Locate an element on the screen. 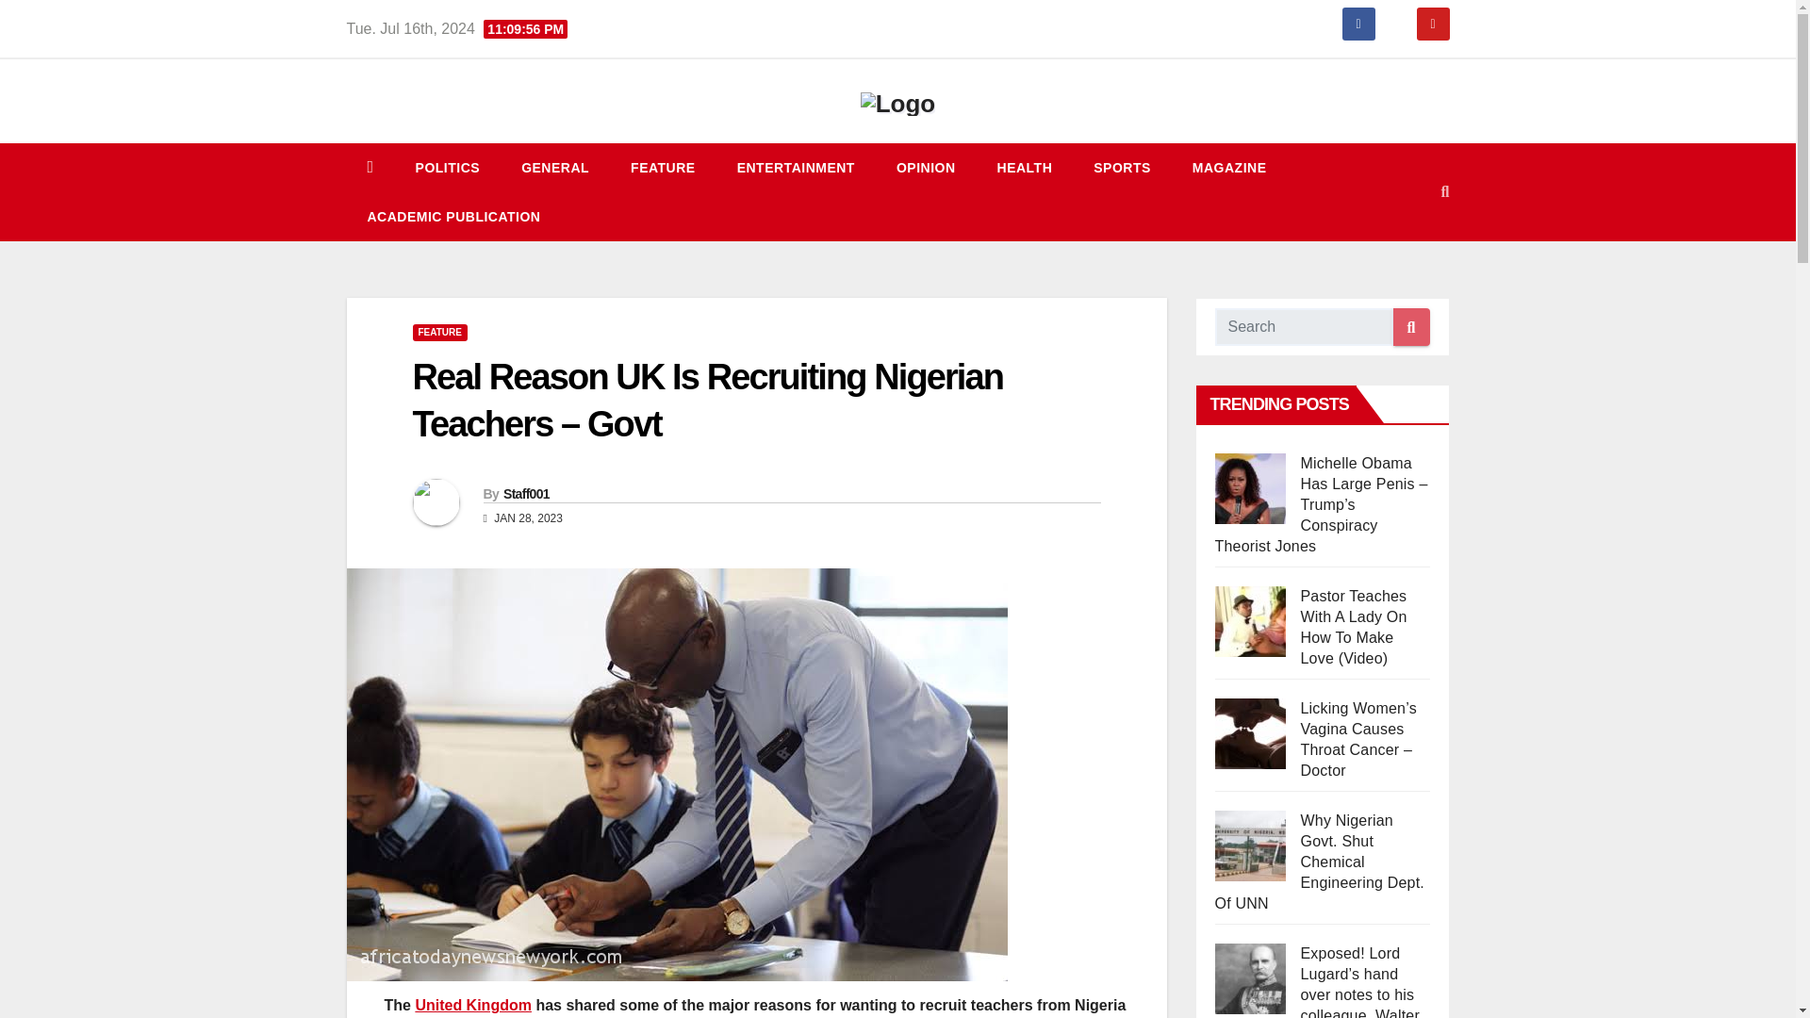 The image size is (1810, 1018). OPINION is located at coordinates (926, 168).